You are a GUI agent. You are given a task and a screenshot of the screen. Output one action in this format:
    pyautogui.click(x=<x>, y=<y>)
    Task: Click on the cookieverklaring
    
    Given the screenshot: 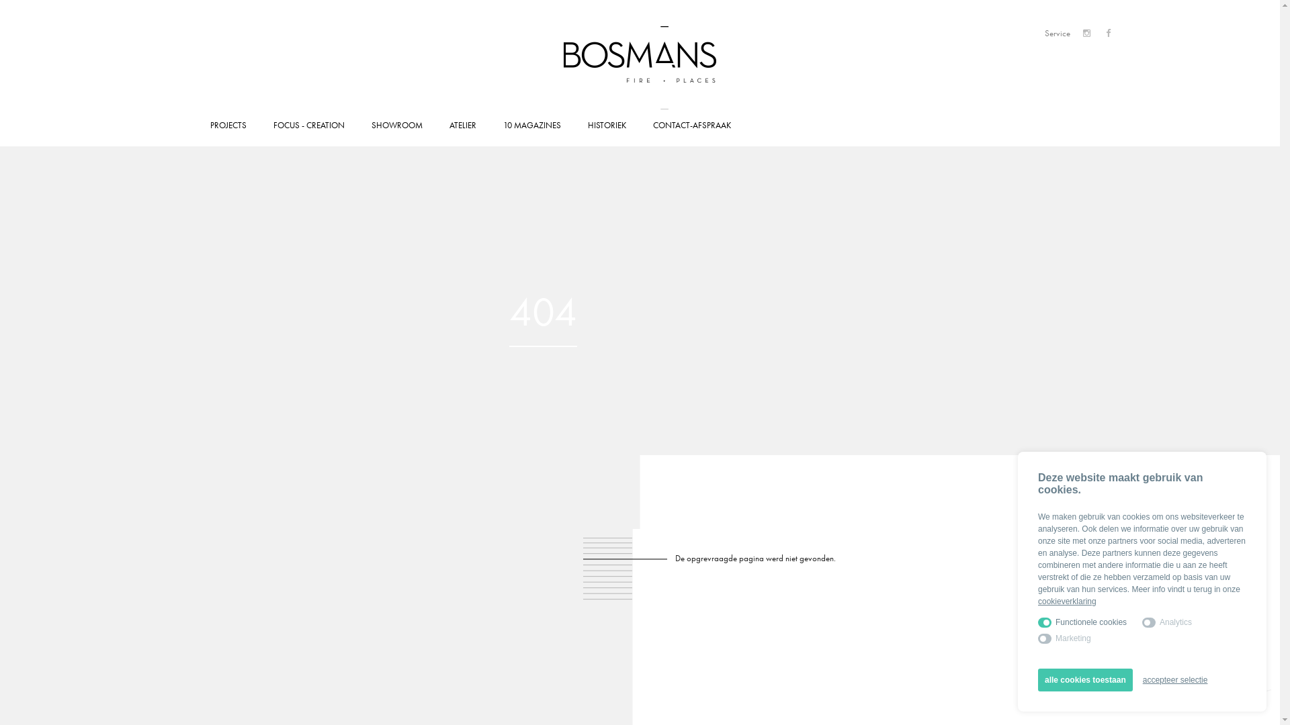 What is the action you would take?
    pyautogui.click(x=1067, y=601)
    